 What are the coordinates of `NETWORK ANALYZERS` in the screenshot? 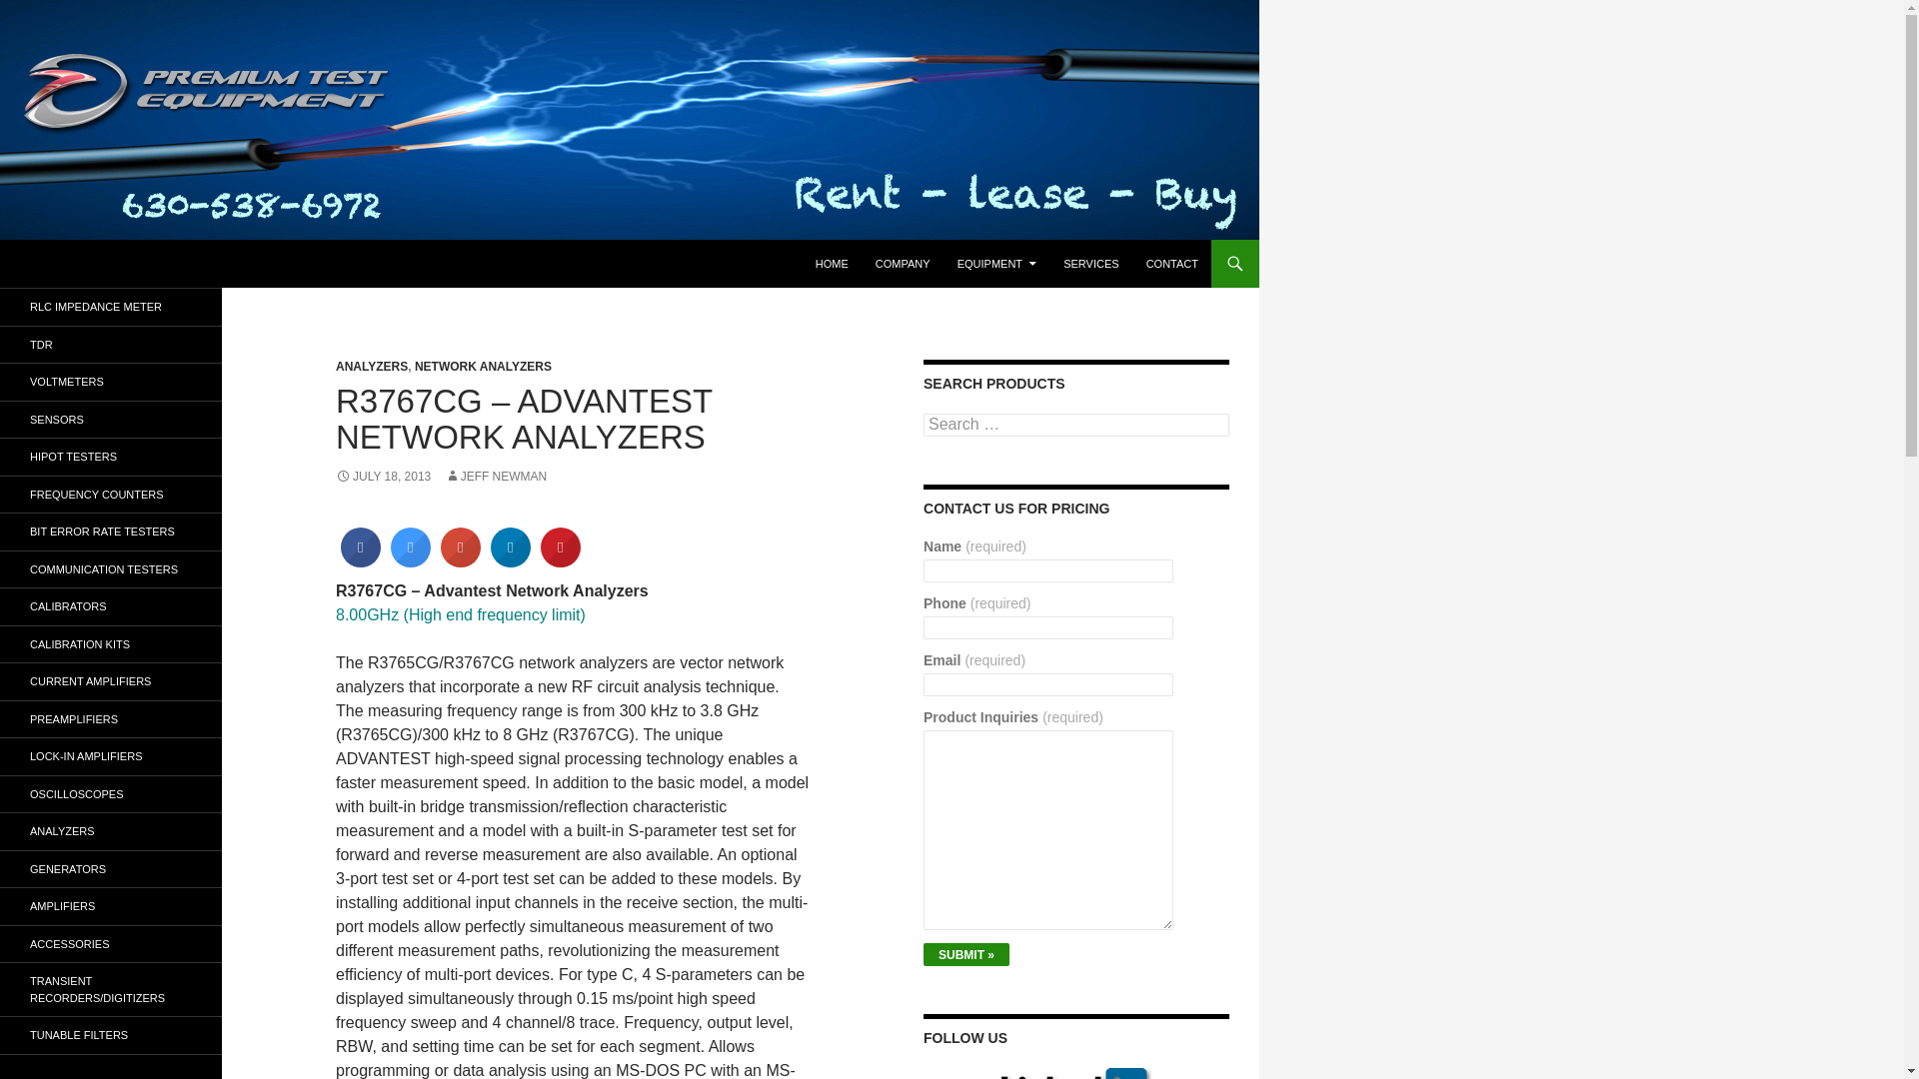 It's located at (483, 366).